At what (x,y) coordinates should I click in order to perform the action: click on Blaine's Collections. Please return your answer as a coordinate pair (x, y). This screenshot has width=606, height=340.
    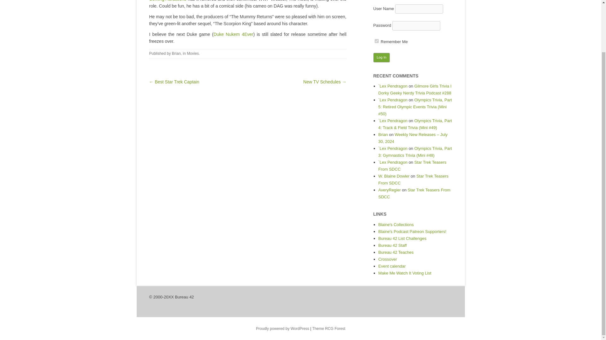
    Looking at the image, I should click on (396, 225).